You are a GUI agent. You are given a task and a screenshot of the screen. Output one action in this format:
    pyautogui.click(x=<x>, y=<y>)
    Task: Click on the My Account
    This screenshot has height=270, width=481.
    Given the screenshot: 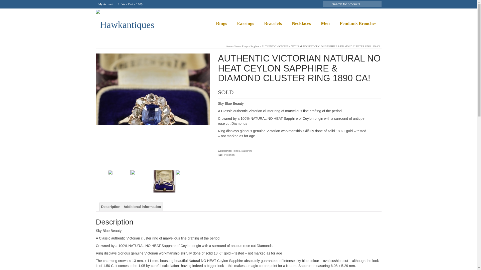 What is the action you would take?
    pyautogui.click(x=106, y=4)
    